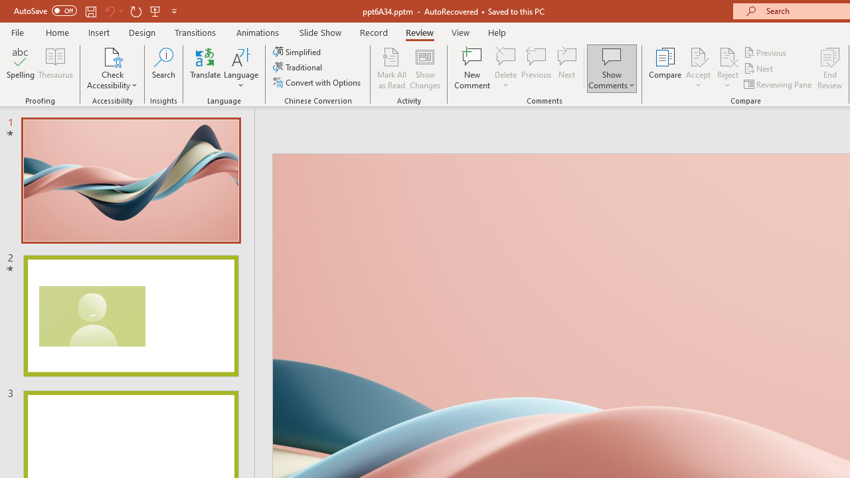 This screenshot has width=850, height=478. Describe the element at coordinates (665, 68) in the screenshot. I see `Compare` at that location.